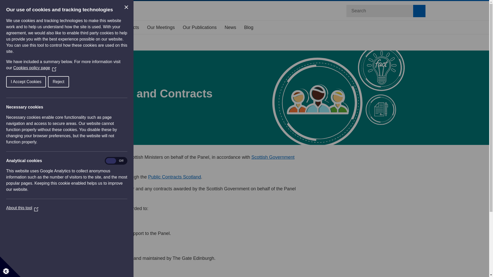  I want to click on Skip to main content, so click(4, 4).